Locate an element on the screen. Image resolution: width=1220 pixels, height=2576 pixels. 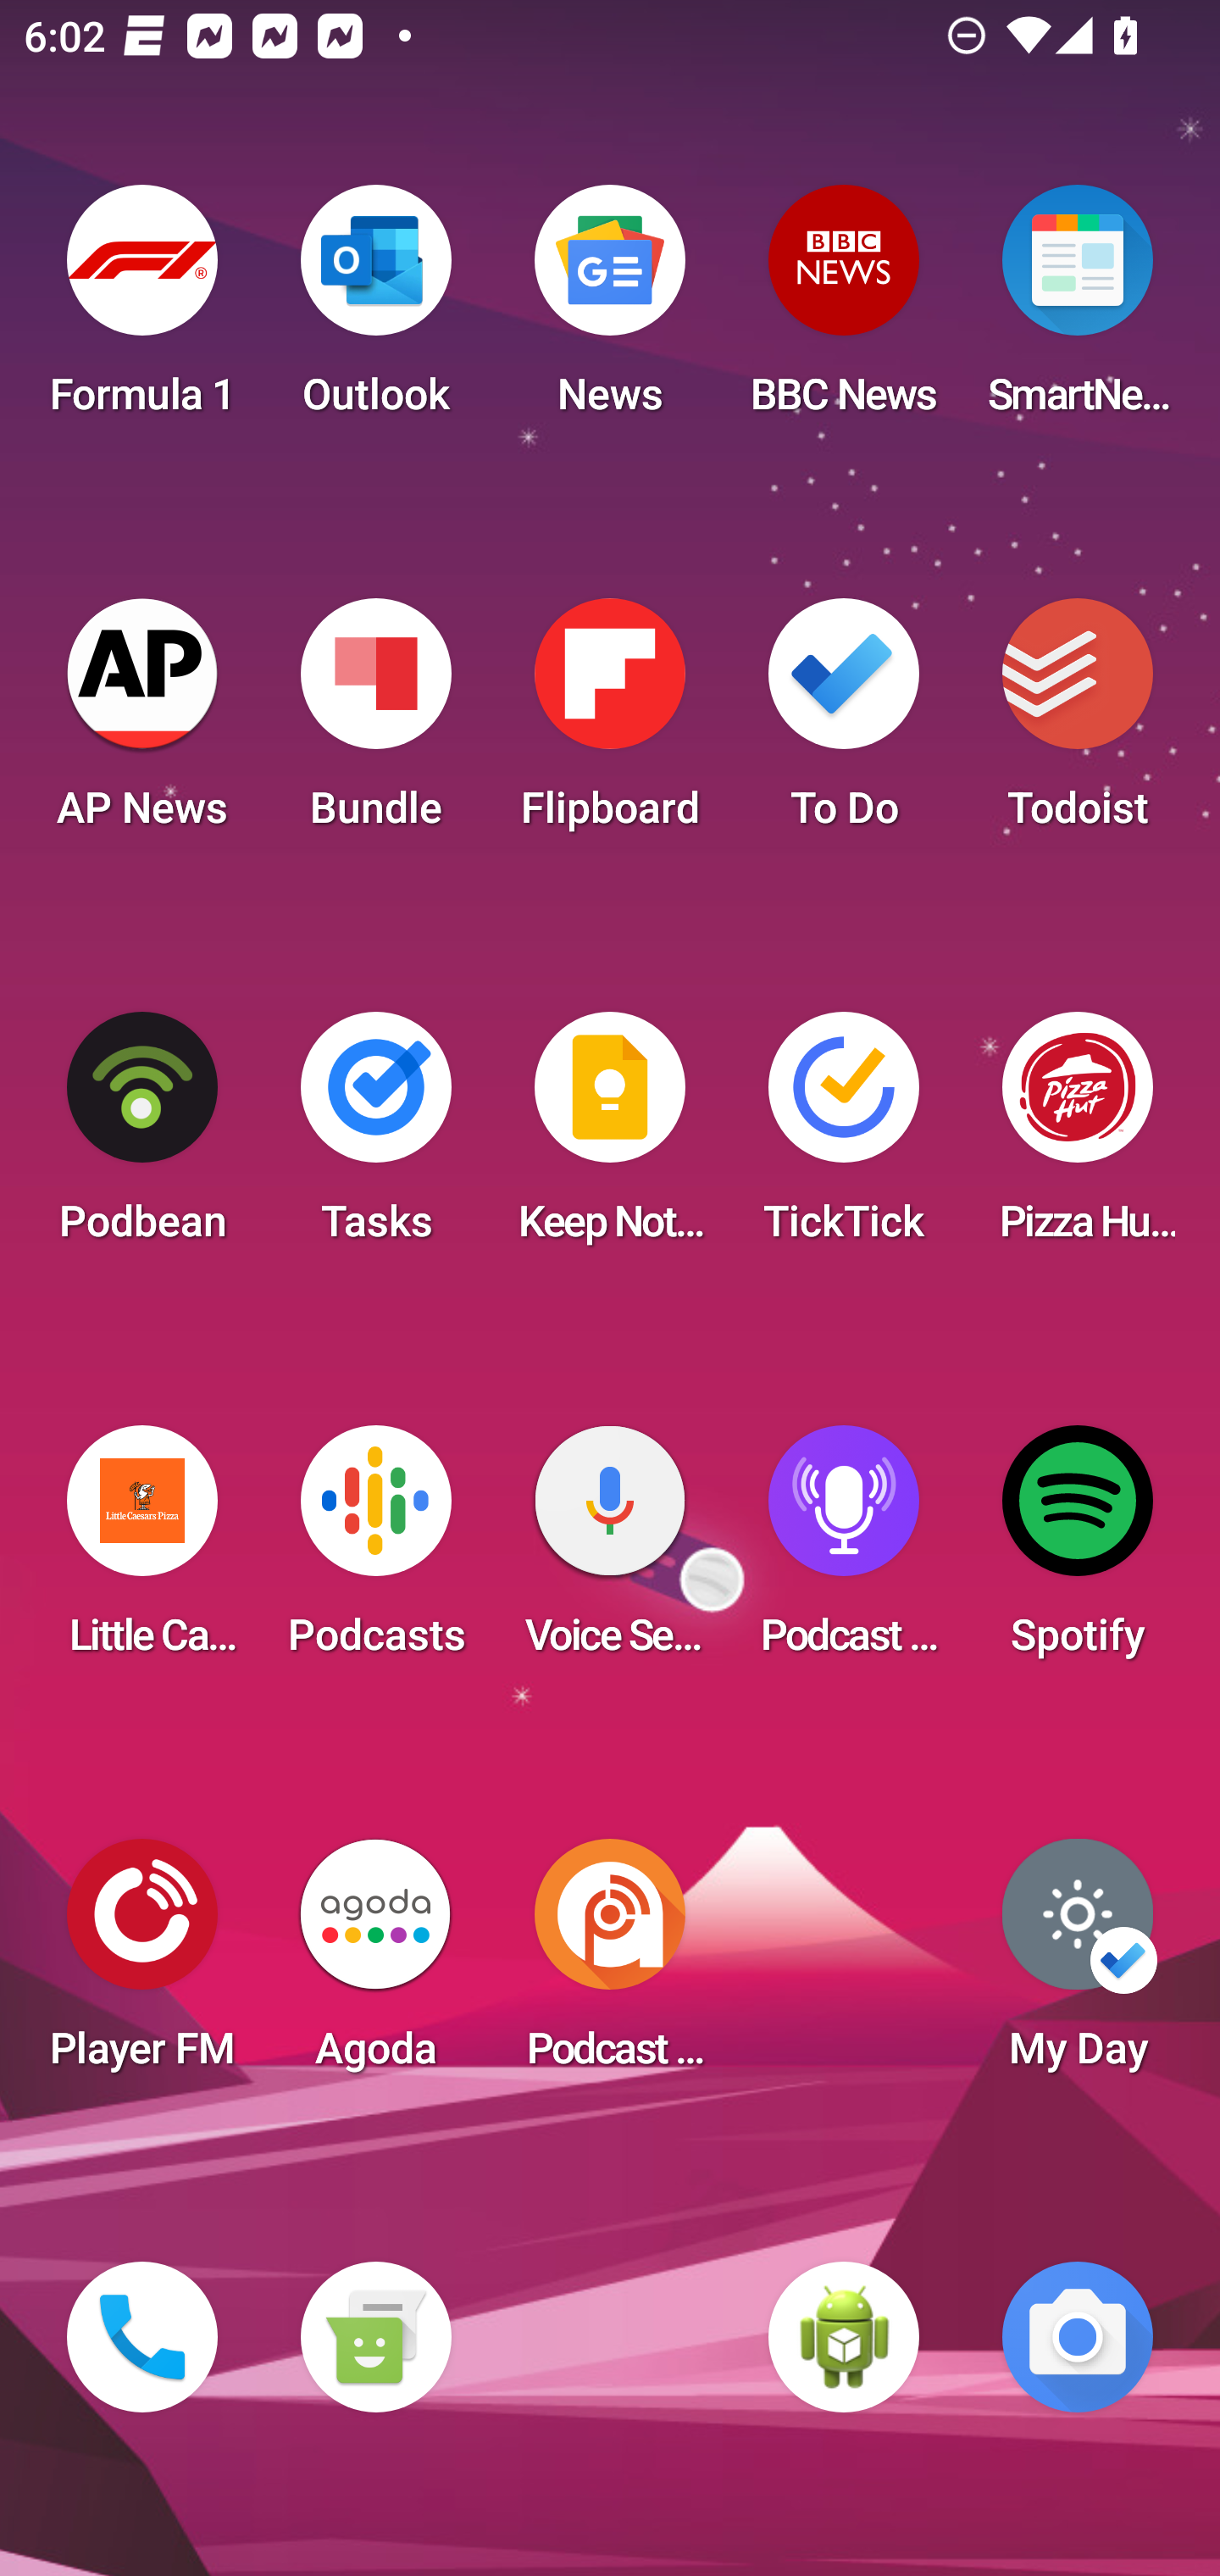
SmartNews is located at coordinates (1078, 310).